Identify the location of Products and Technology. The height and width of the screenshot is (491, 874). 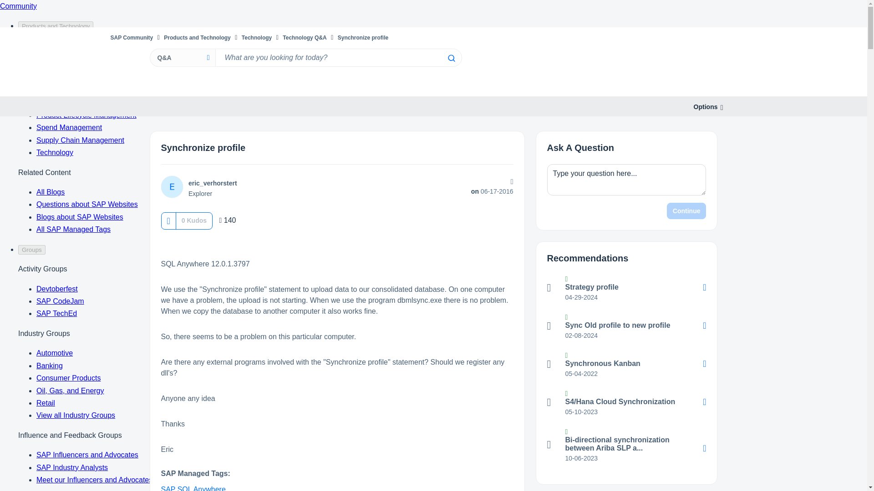
(197, 37).